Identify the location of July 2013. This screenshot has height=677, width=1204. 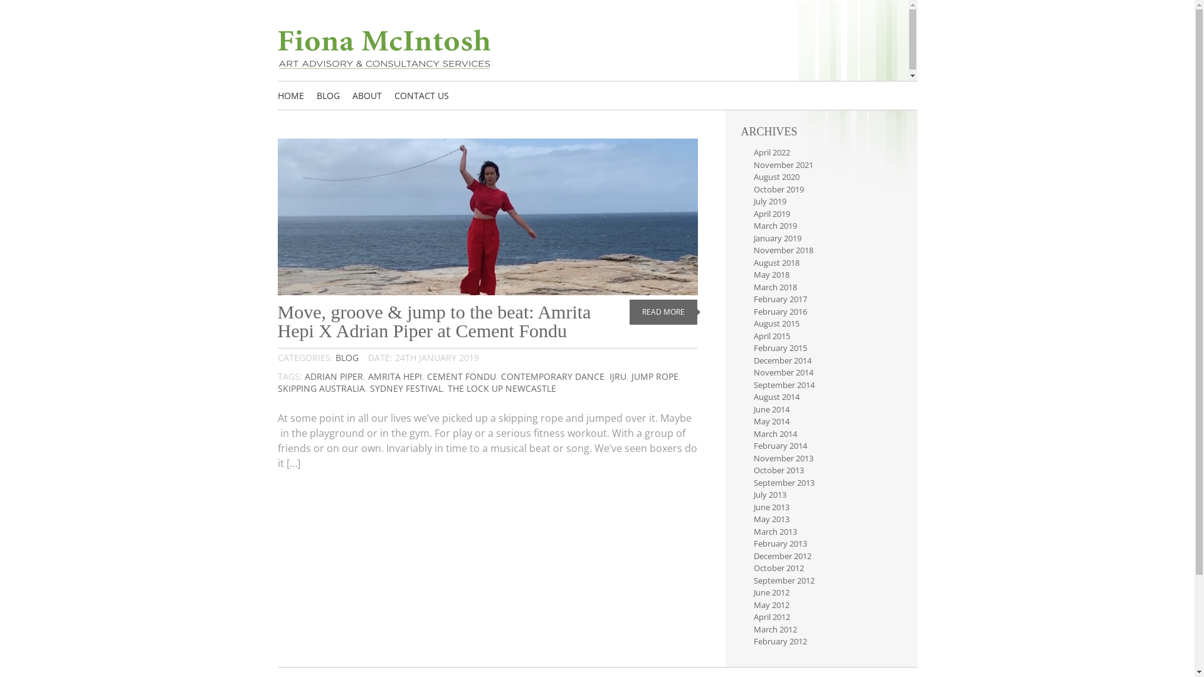
(770, 495).